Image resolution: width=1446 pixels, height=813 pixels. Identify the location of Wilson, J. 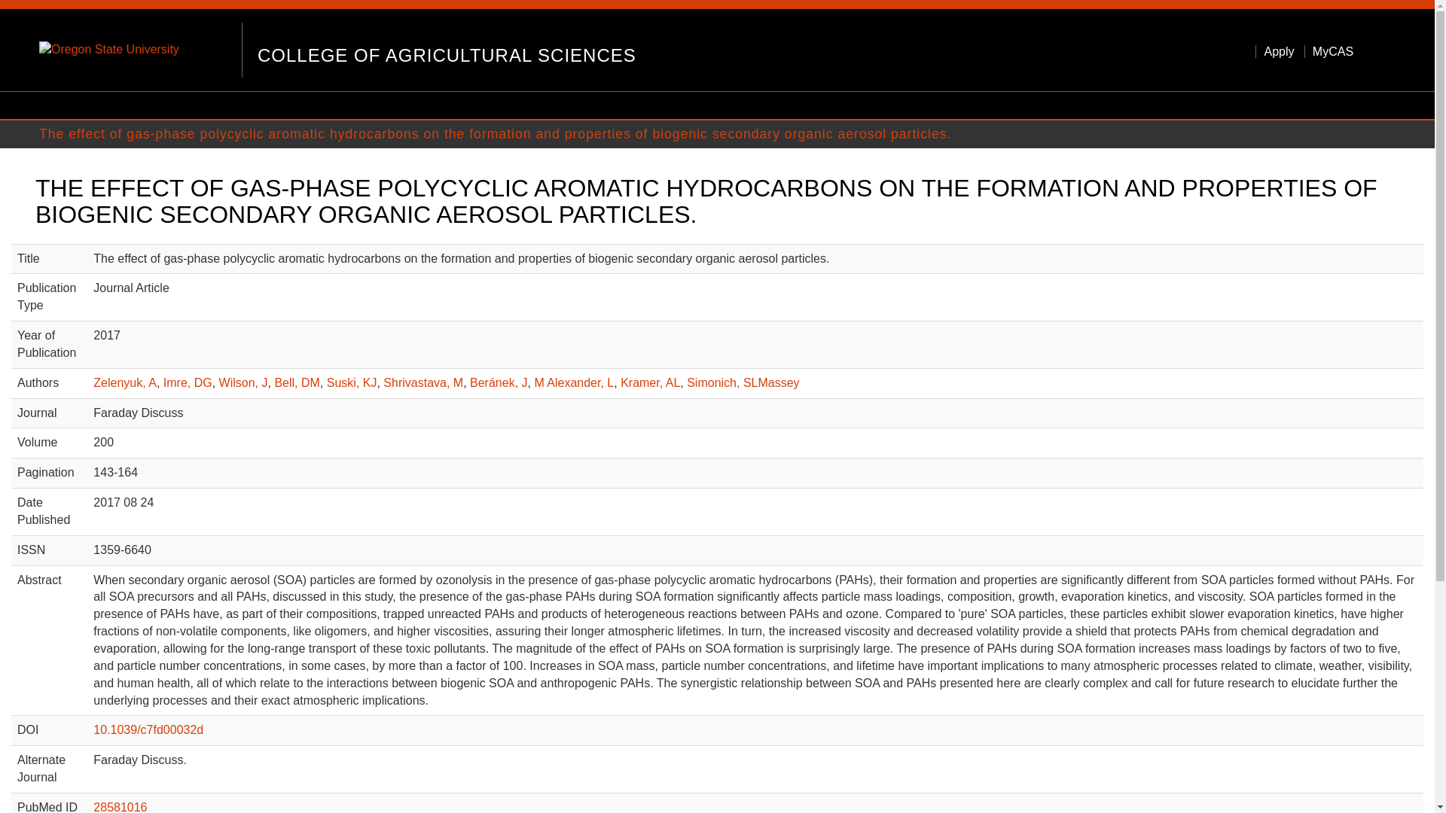
(243, 382).